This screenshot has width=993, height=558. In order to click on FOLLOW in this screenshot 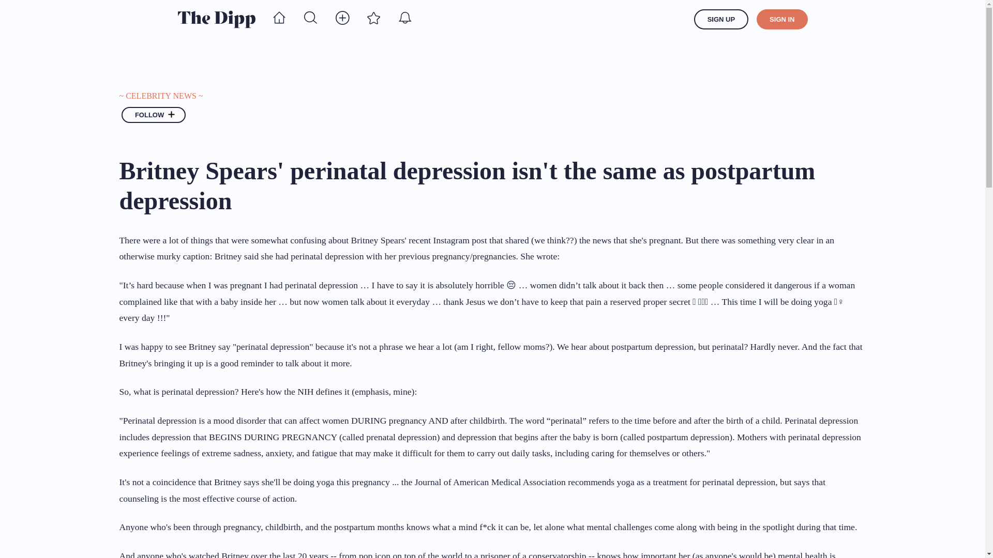, I will do `click(153, 115)`.